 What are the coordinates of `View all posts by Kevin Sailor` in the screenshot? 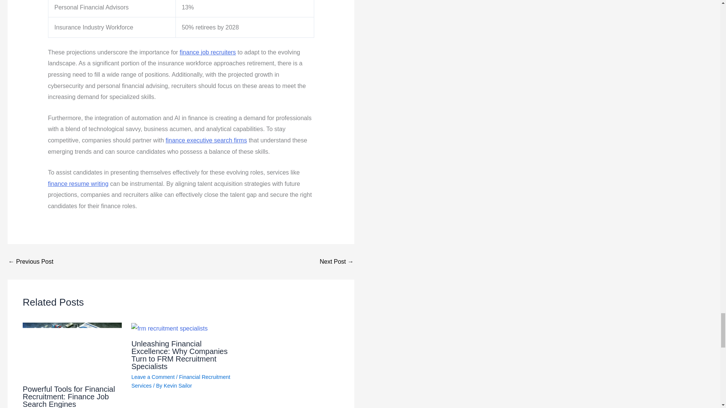 It's located at (178, 386).